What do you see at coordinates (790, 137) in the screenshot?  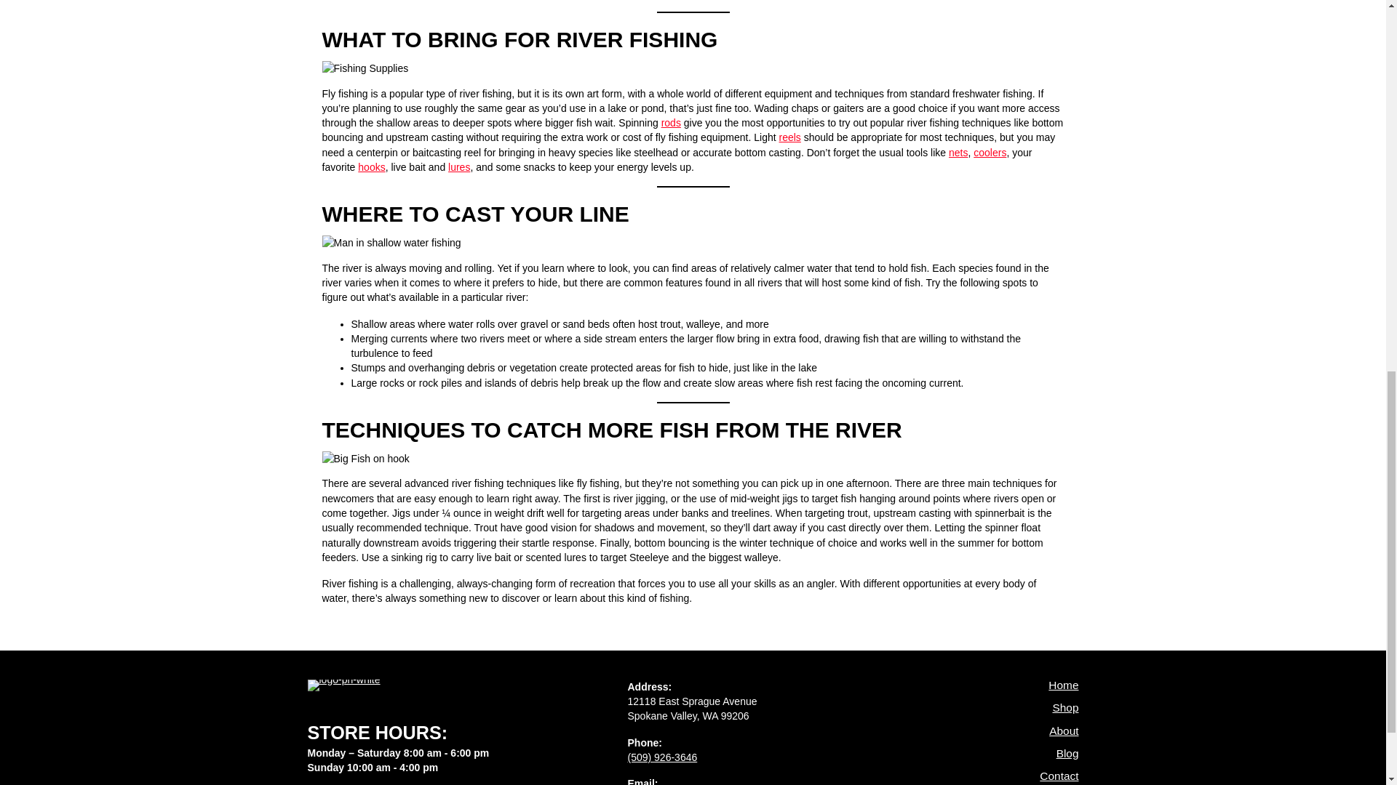 I see `reels` at bounding box center [790, 137].